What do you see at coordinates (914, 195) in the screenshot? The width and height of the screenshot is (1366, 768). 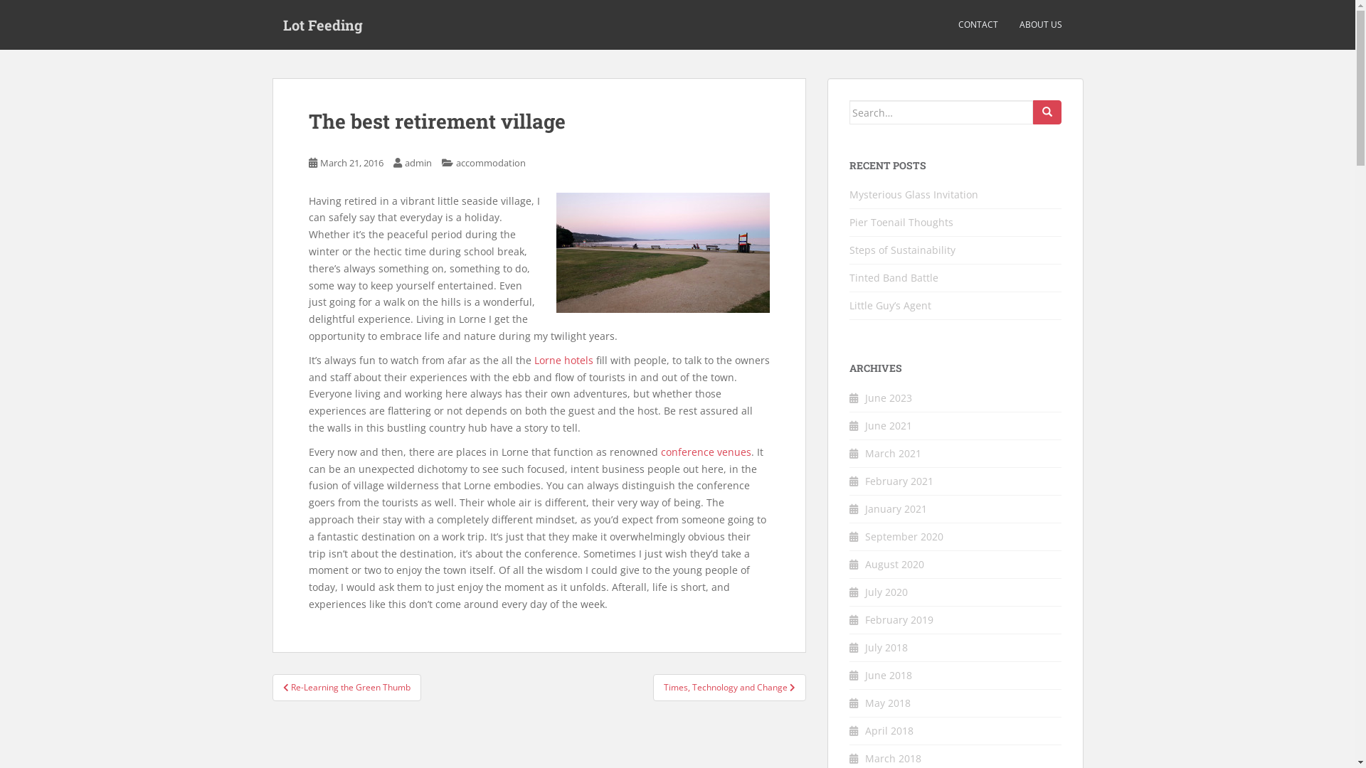 I see `Mysterious Glass Invitation` at bounding box center [914, 195].